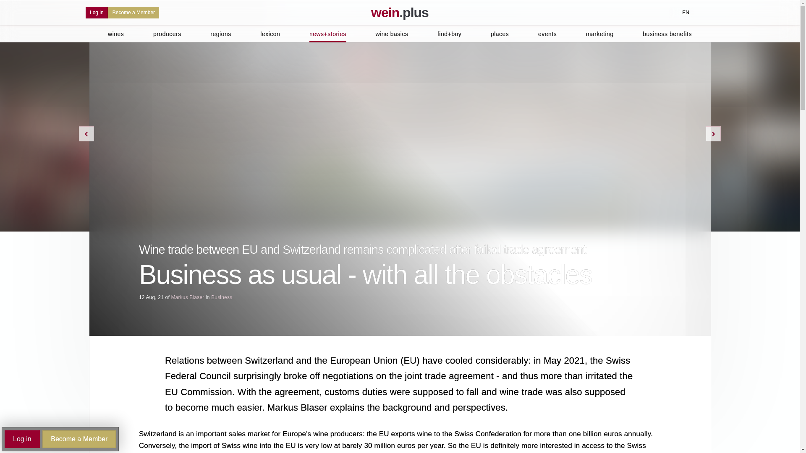 The width and height of the screenshot is (806, 453). Describe the element at coordinates (677, 12) in the screenshot. I see `country: Other` at that location.